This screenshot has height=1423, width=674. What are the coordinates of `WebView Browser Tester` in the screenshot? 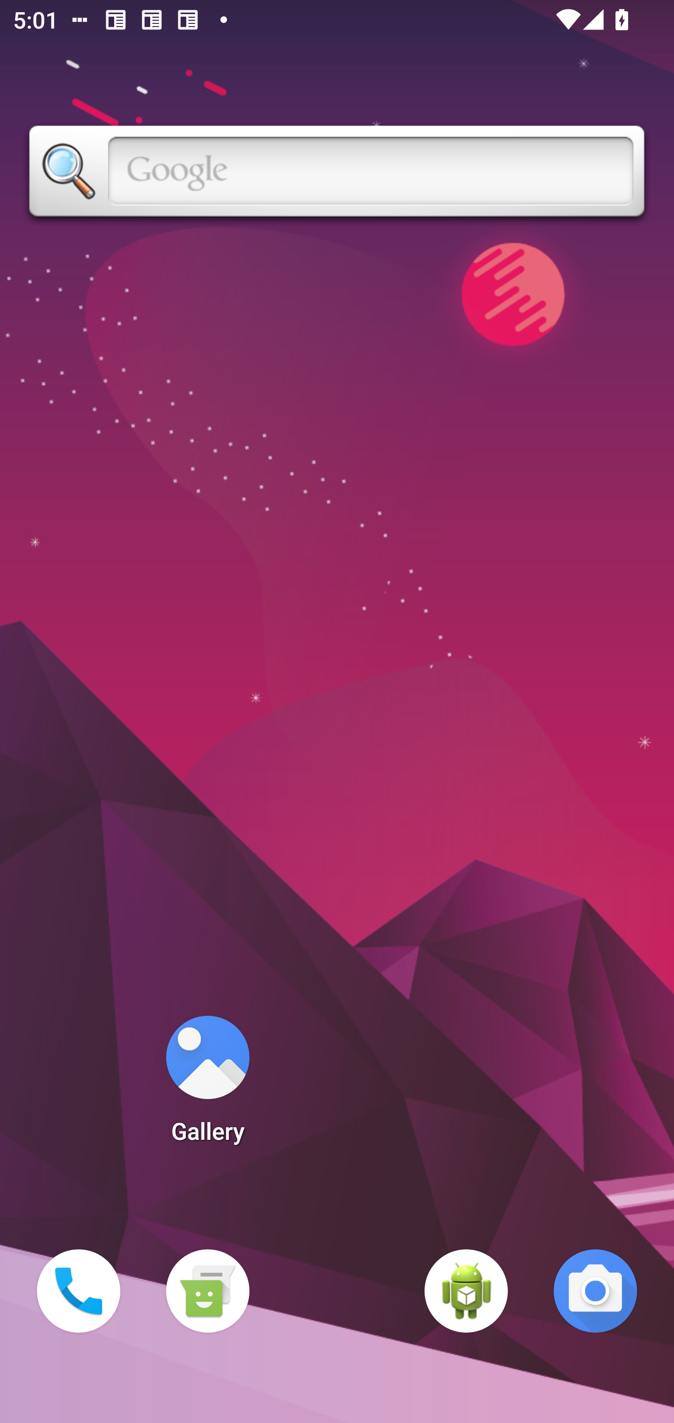 It's located at (466, 1291).